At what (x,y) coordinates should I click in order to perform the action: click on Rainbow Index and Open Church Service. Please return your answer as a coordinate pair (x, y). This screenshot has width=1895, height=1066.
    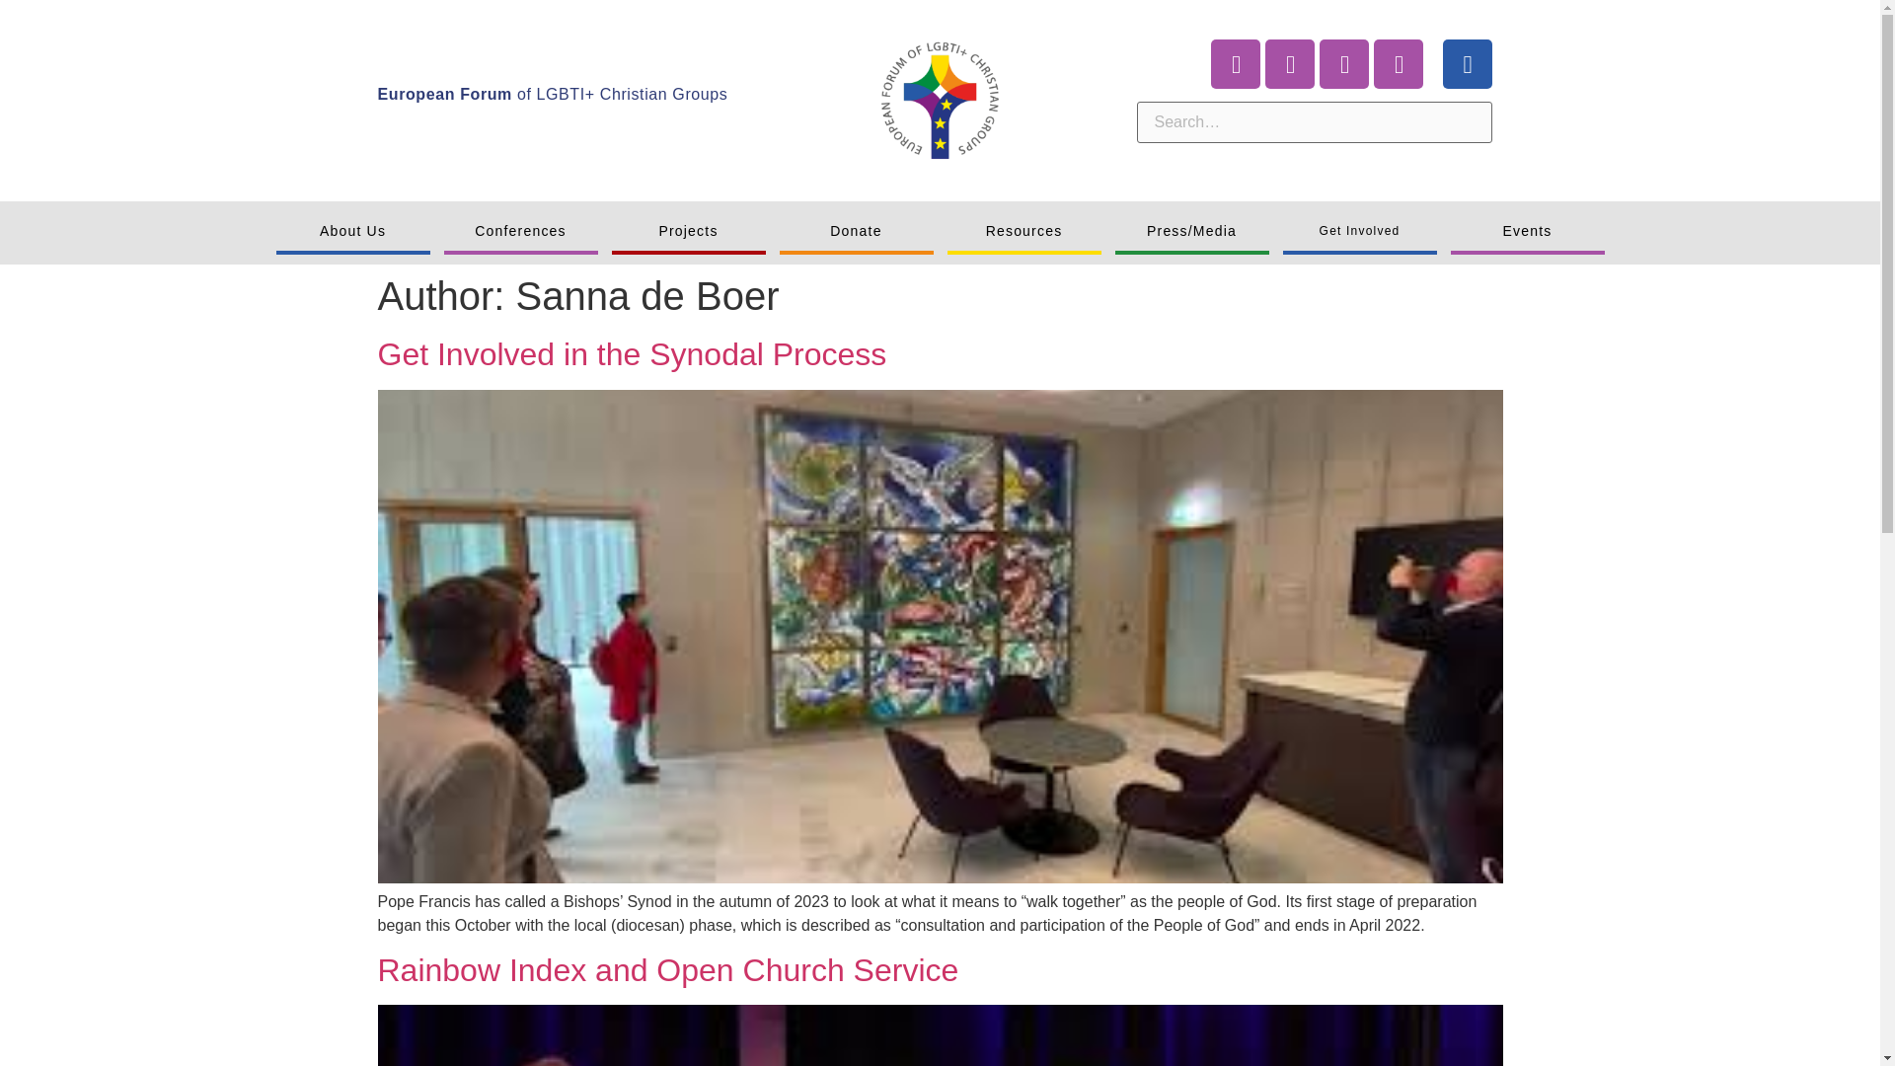
    Looking at the image, I should click on (667, 970).